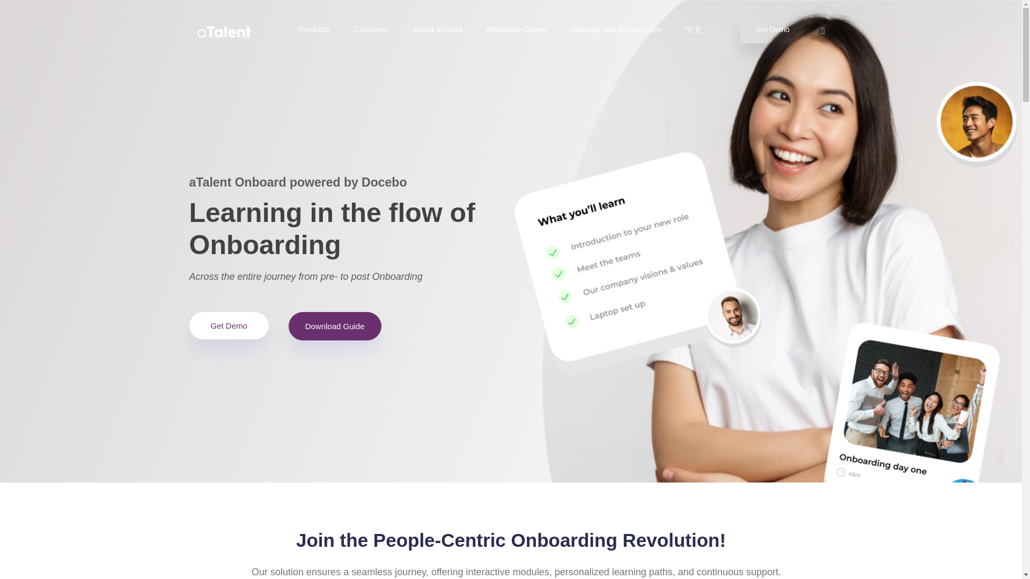  Describe the element at coordinates (228, 325) in the screenshot. I see `Get Demo` at that location.